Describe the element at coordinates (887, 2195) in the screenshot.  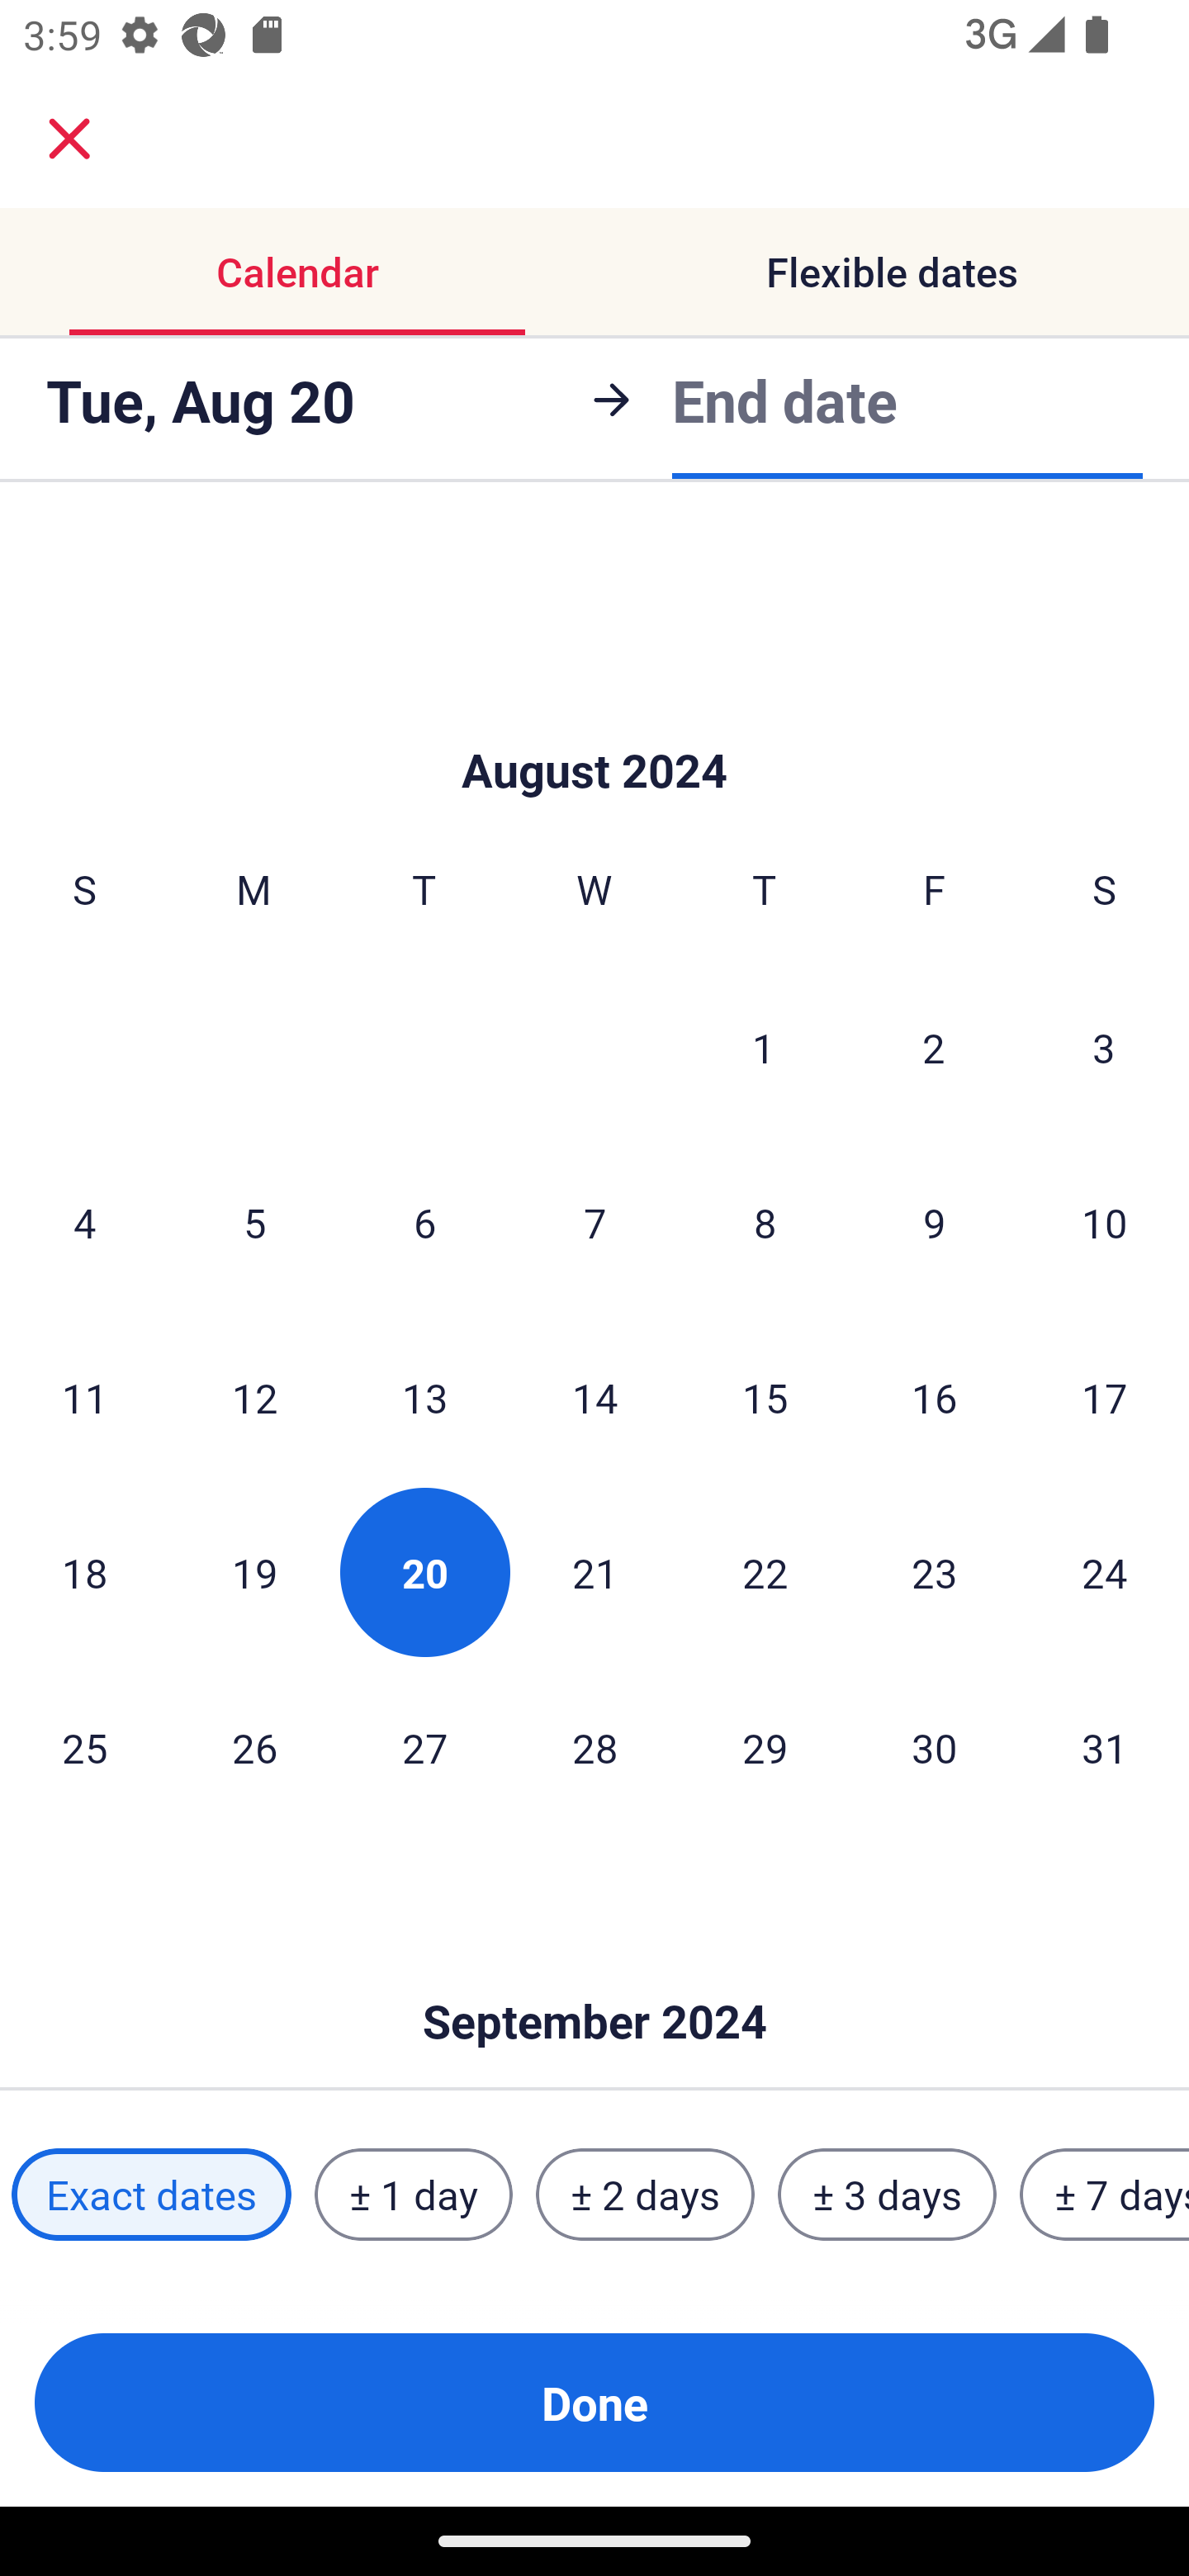
I see `± 3 days` at that location.